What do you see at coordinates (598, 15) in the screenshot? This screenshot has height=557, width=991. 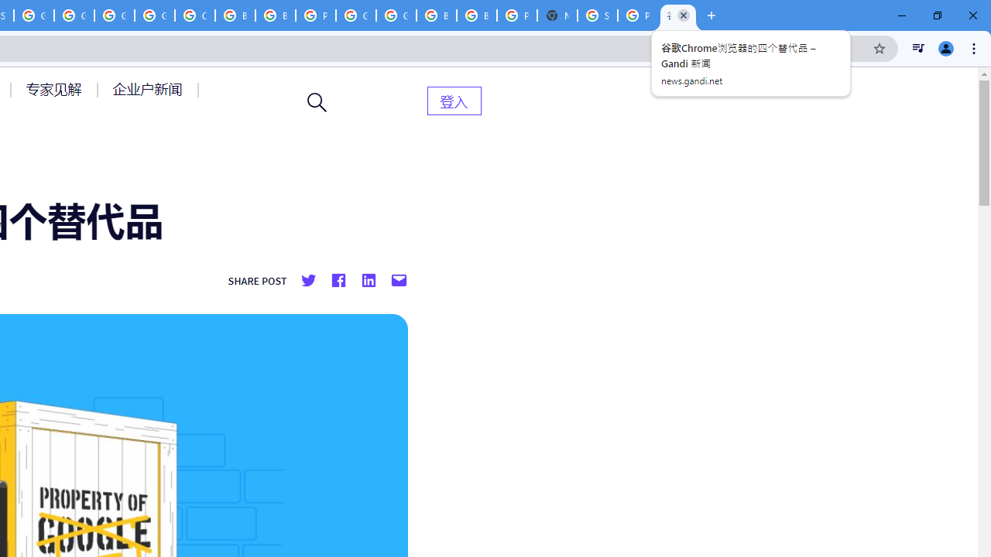 I see `Sign in - Google Accounts` at bounding box center [598, 15].